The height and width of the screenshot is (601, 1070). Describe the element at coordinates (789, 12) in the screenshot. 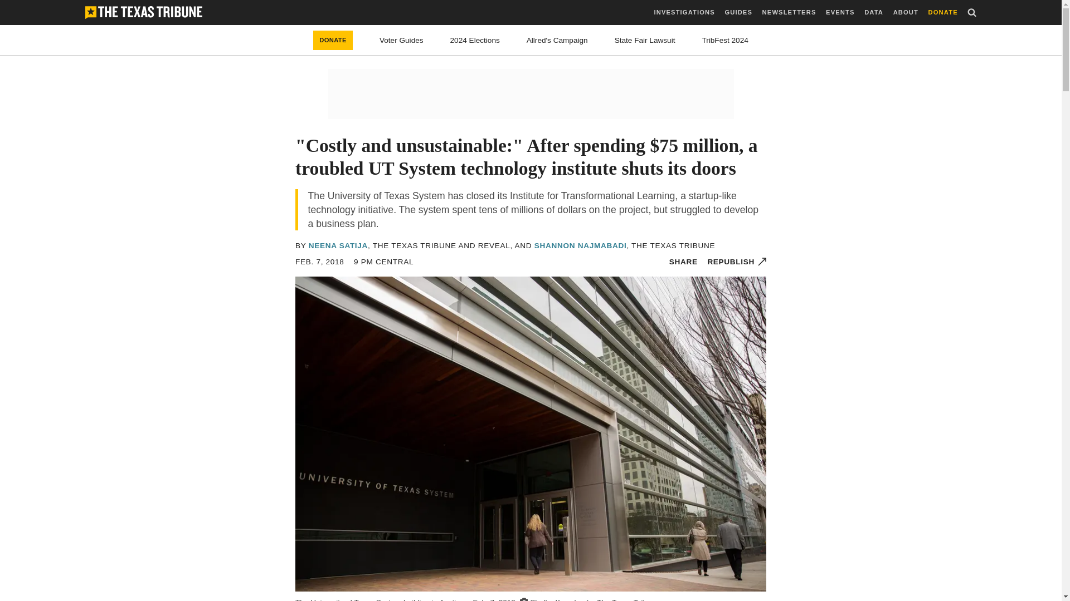

I see `NEWSLETTERS` at that location.